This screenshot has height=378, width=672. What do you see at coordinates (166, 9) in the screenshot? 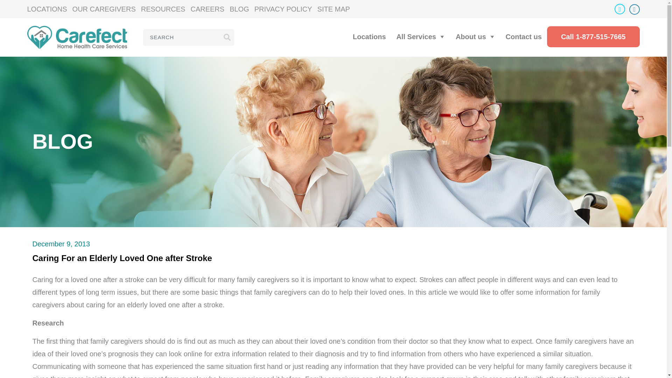
I see `RESOURCES` at bounding box center [166, 9].